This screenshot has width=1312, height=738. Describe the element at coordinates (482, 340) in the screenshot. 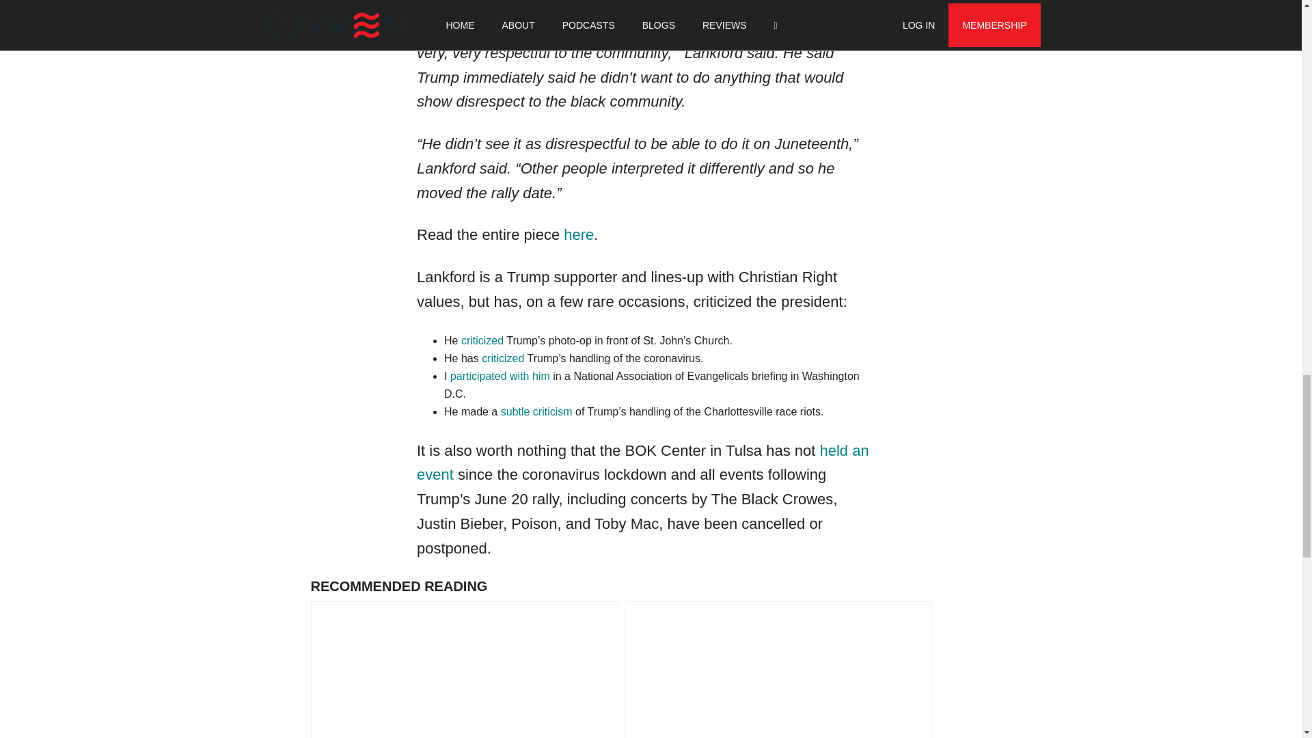

I see `criticized` at that location.